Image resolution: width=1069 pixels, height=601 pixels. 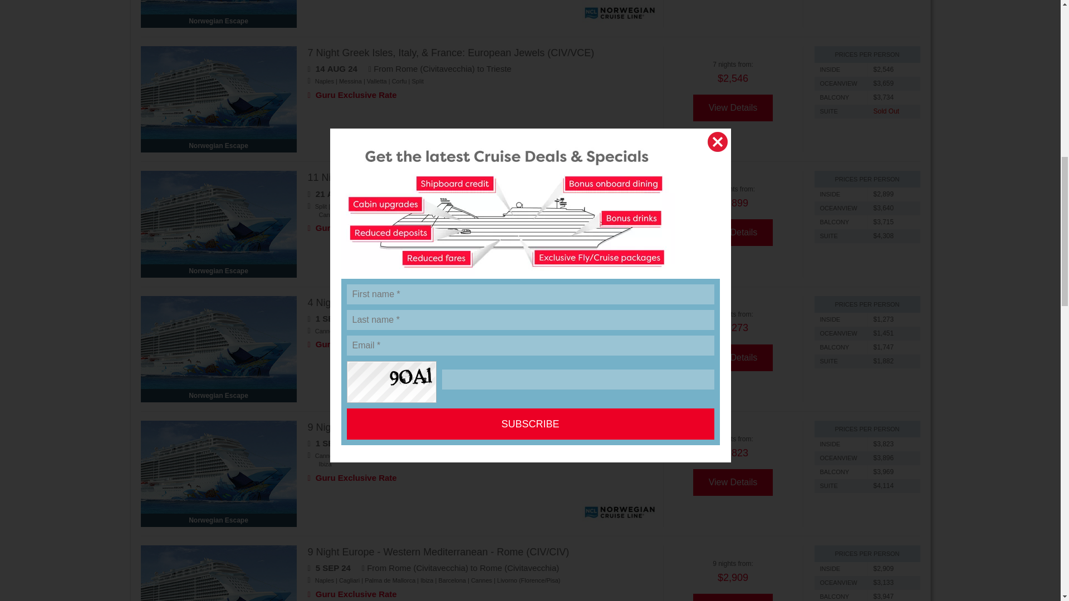 I want to click on Norwegian Cruise Line, so click(x=620, y=511).